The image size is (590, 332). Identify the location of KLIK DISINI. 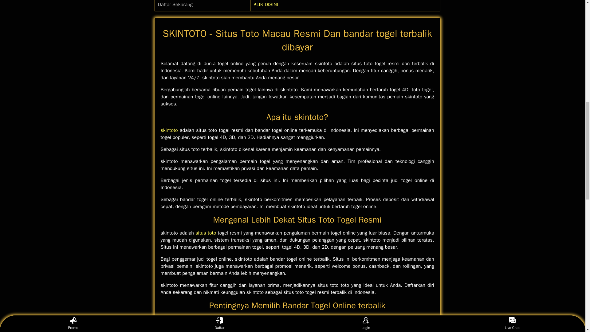
(265, 4).